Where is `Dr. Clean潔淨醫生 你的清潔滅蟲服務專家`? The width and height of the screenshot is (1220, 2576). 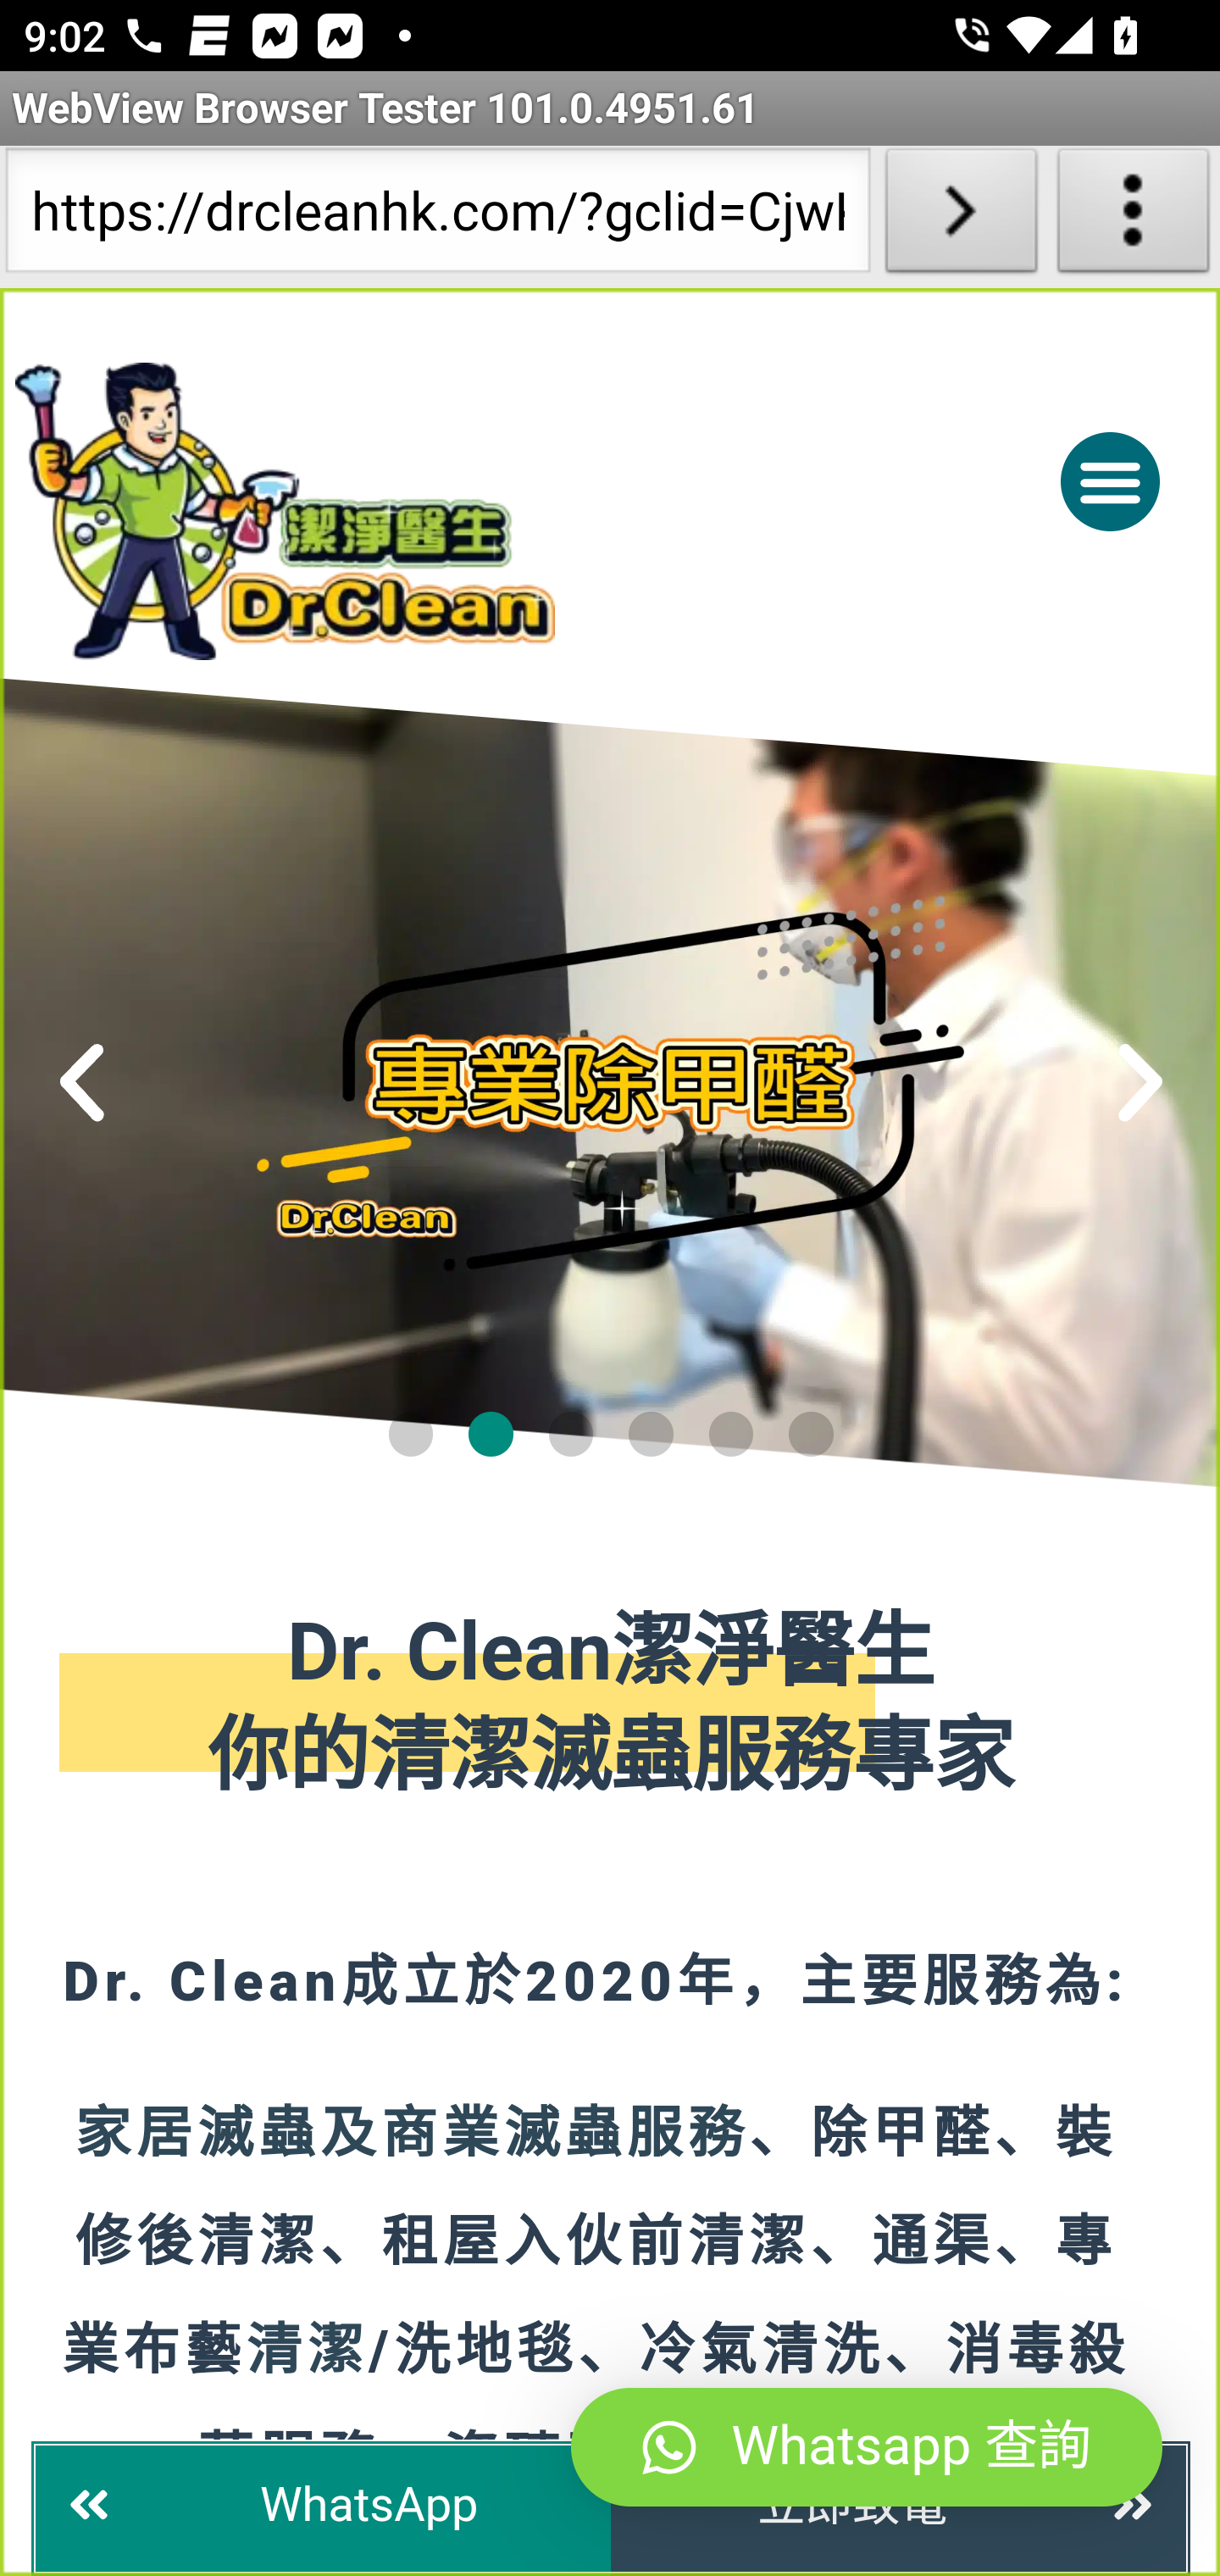 Dr. Clean潔淨醫生 你的清潔滅蟲服務專家 is located at coordinates (612, 1707).